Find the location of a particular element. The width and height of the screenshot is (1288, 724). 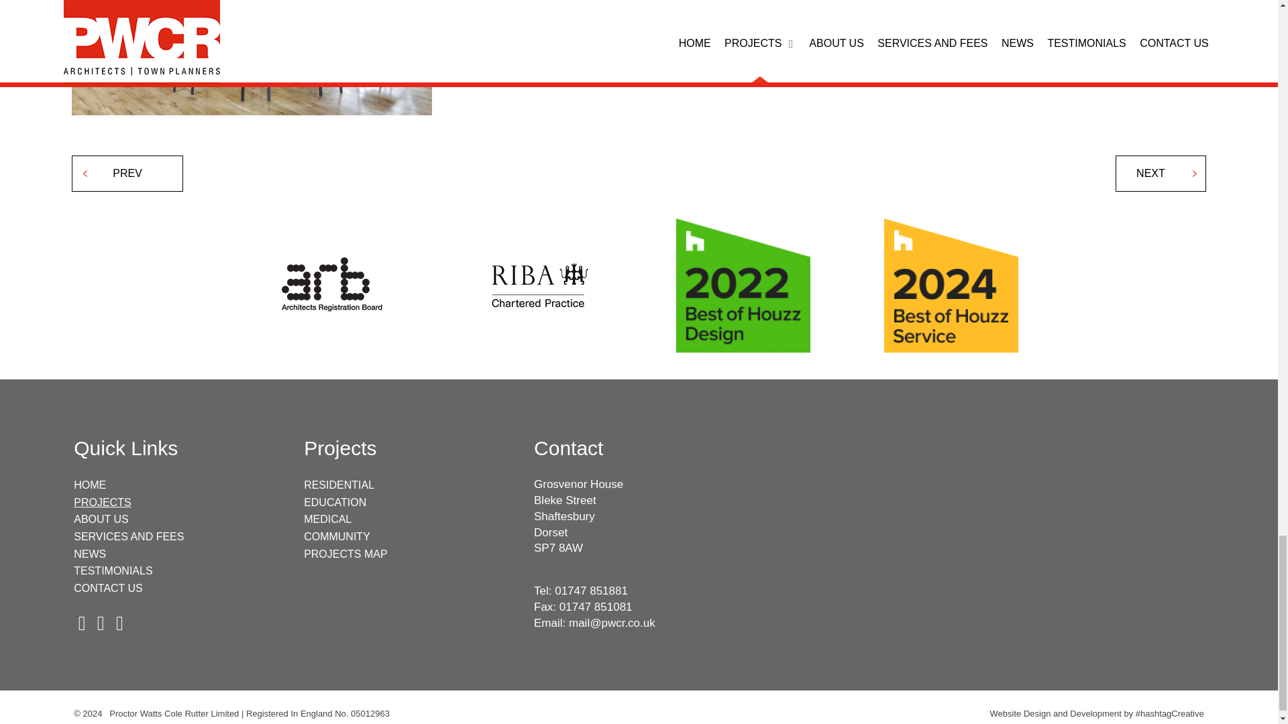

SERVICES AND FEES is located at coordinates (129, 536).